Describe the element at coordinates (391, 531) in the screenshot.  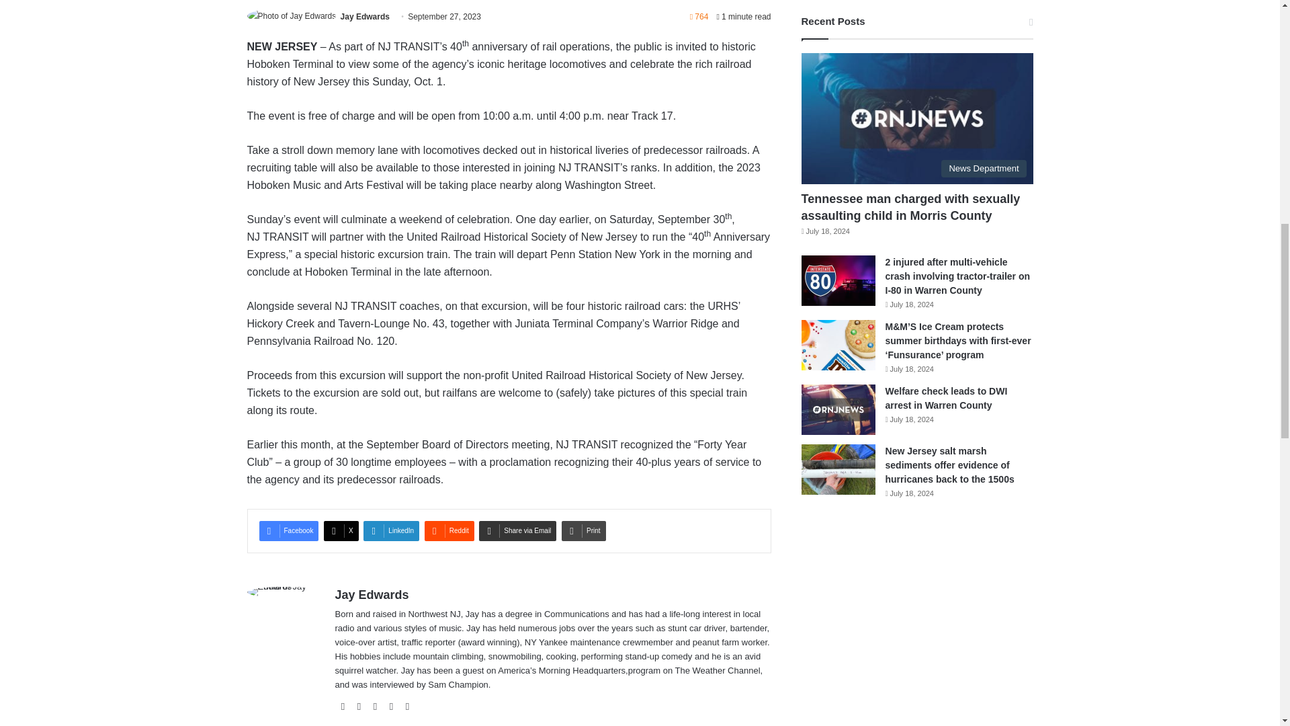
I see `LinkedIn` at that location.